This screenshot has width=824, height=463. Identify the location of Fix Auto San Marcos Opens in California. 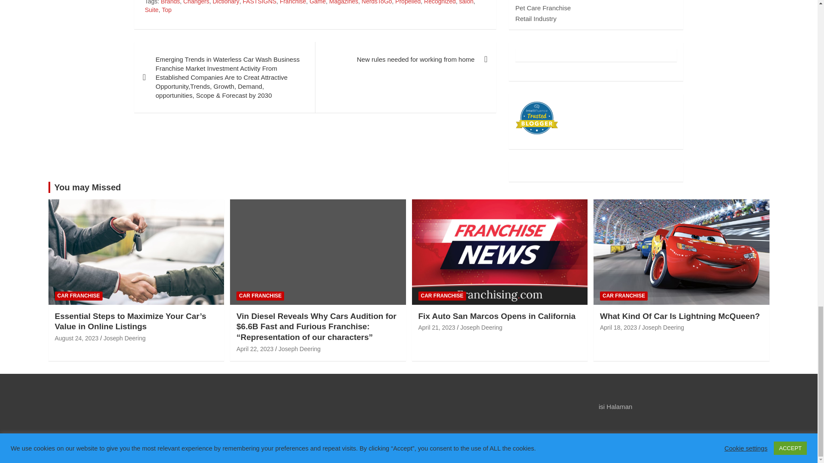
(436, 328).